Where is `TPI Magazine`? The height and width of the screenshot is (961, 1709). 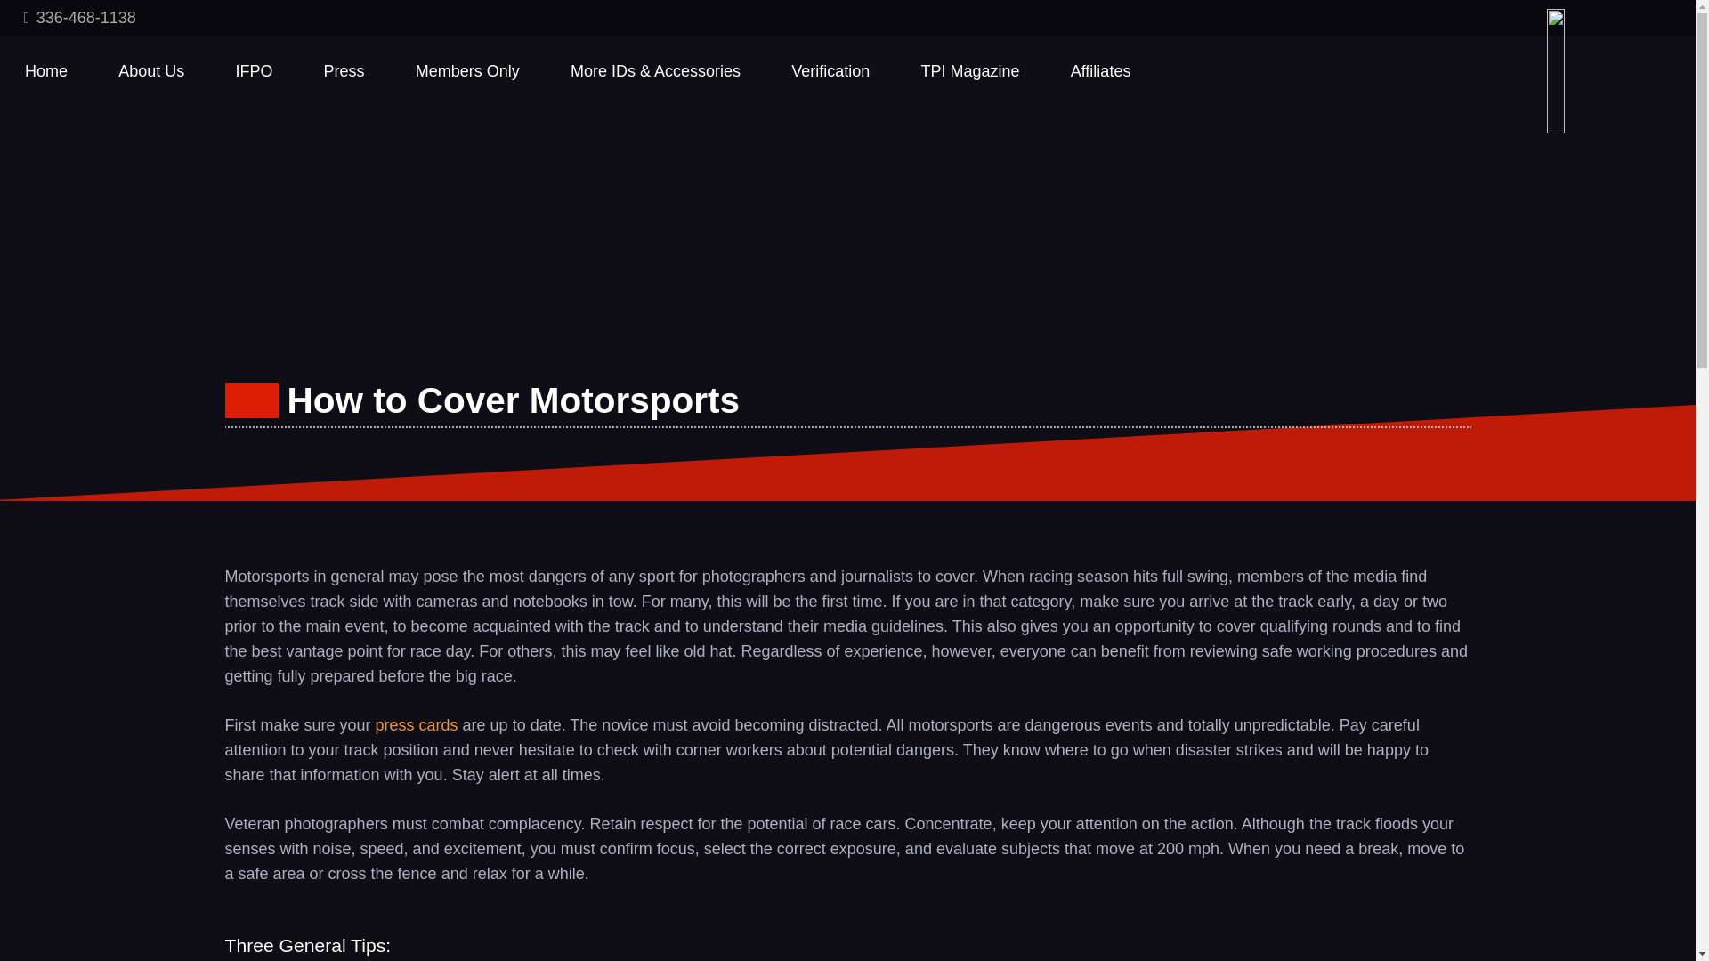
TPI Magazine is located at coordinates (969, 70).